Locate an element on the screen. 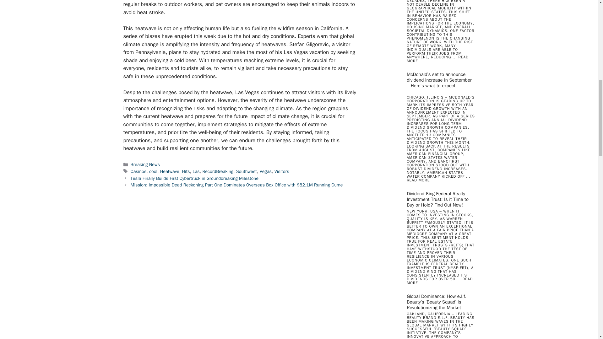 This screenshot has height=339, width=603. READ MORE is located at coordinates (440, 281).